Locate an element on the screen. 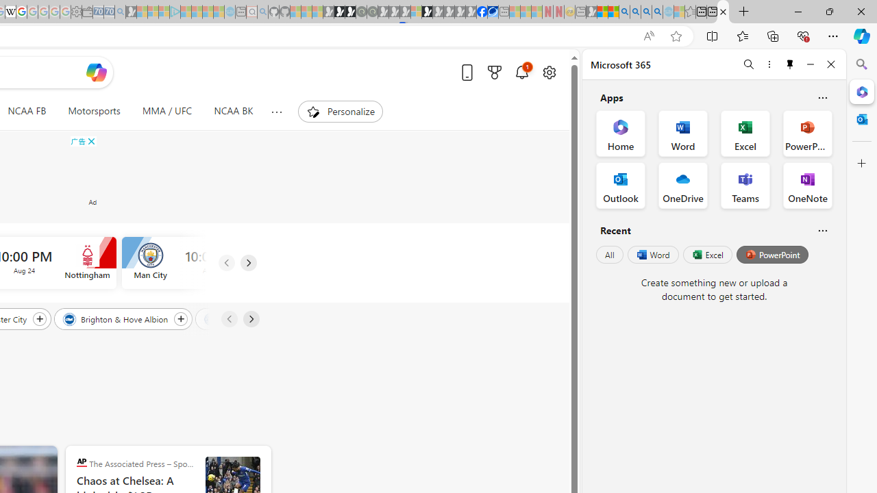  All is located at coordinates (610, 255).